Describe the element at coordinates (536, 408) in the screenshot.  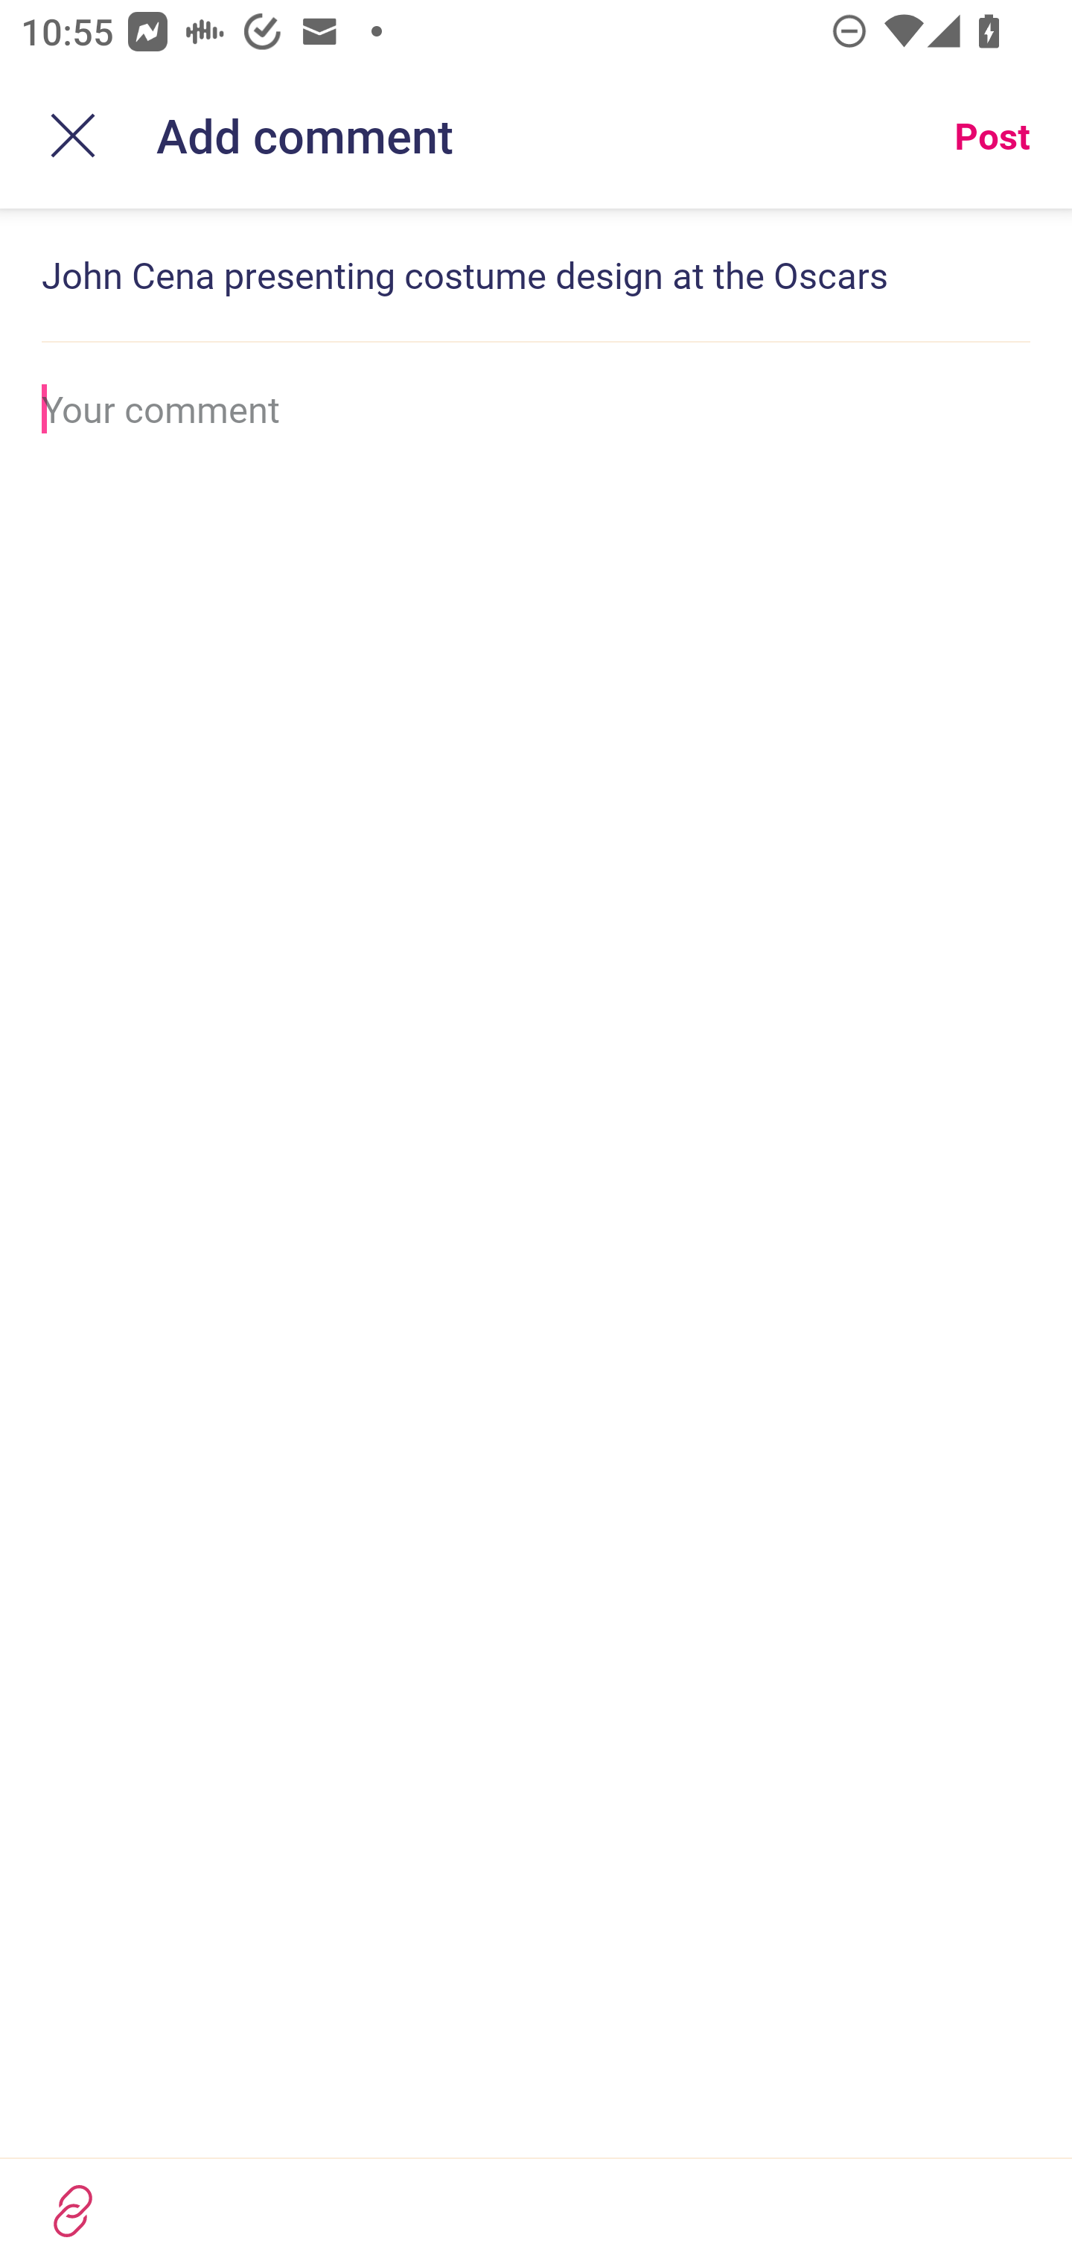
I see `Your comment` at that location.